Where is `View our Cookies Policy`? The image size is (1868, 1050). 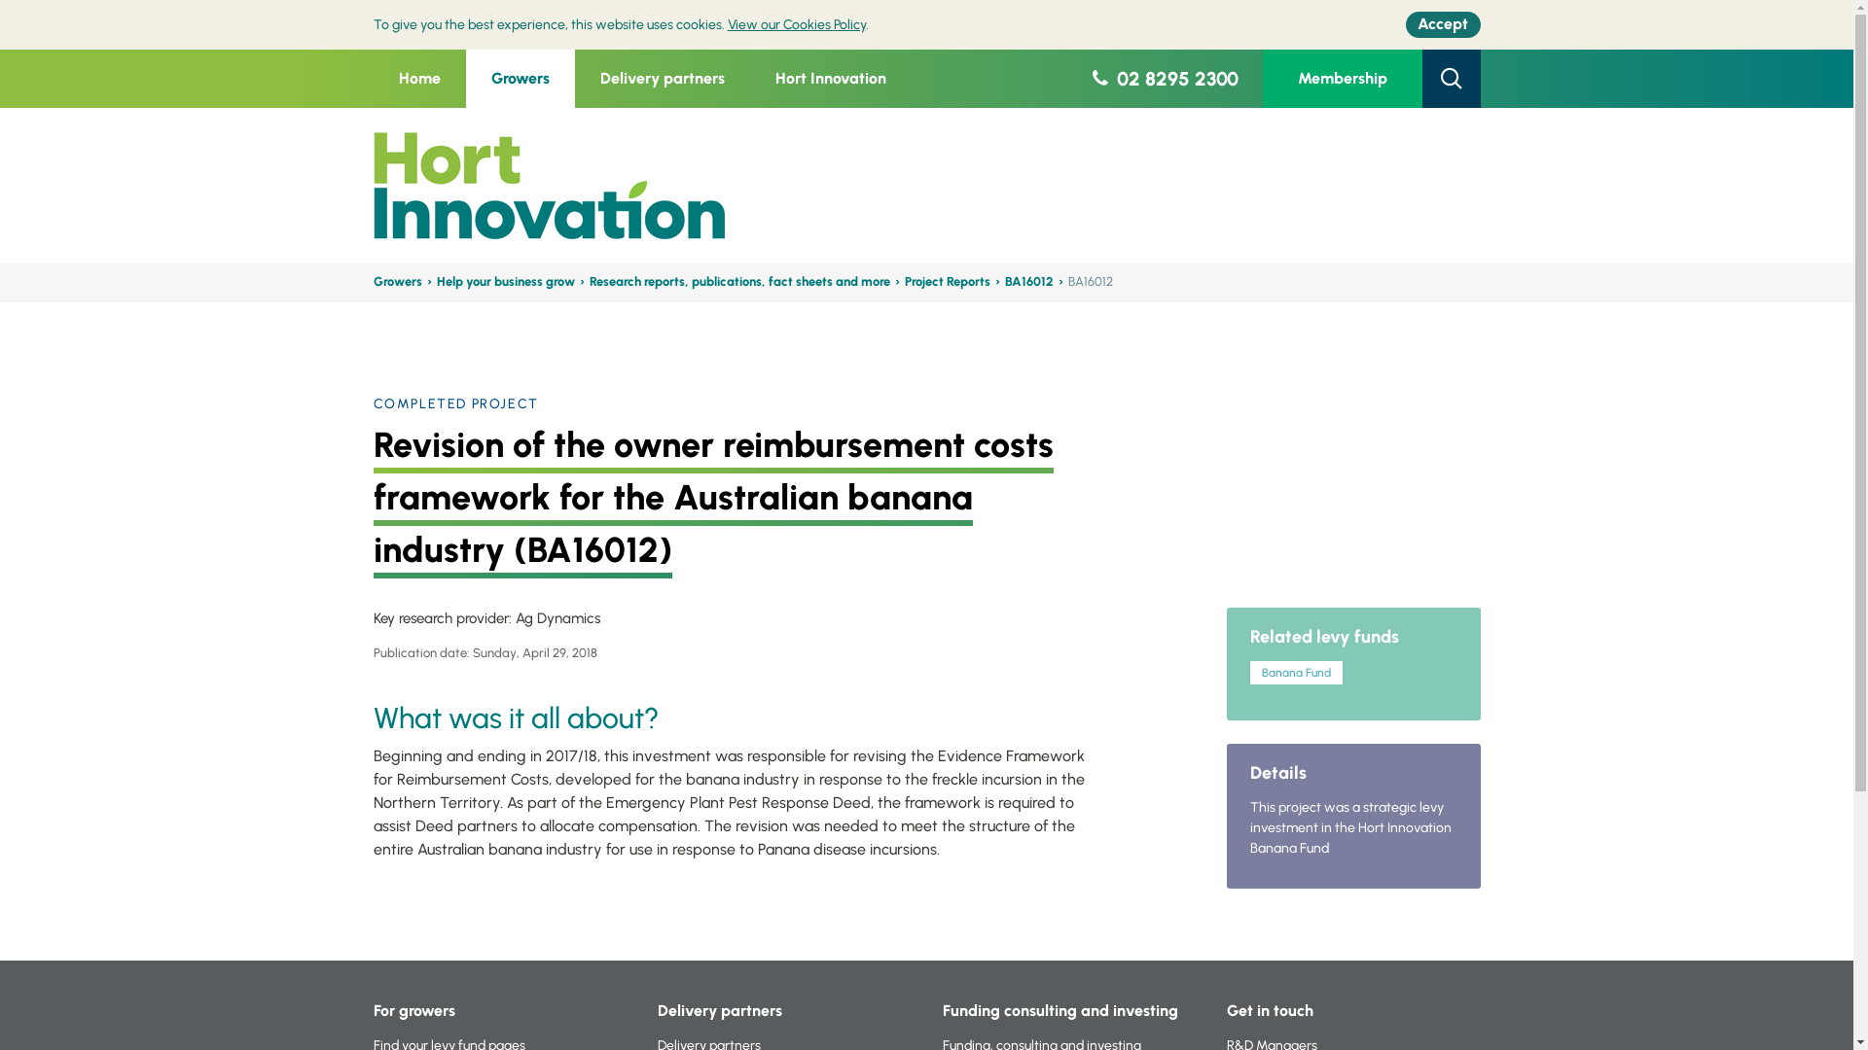 View our Cookies Policy is located at coordinates (797, 25).